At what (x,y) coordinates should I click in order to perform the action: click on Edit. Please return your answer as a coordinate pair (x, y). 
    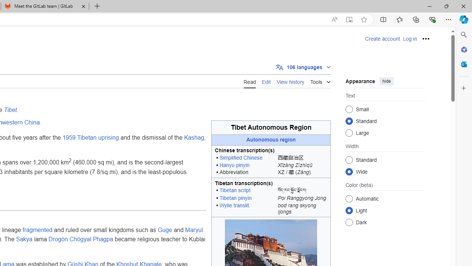
    Looking at the image, I should click on (266, 81).